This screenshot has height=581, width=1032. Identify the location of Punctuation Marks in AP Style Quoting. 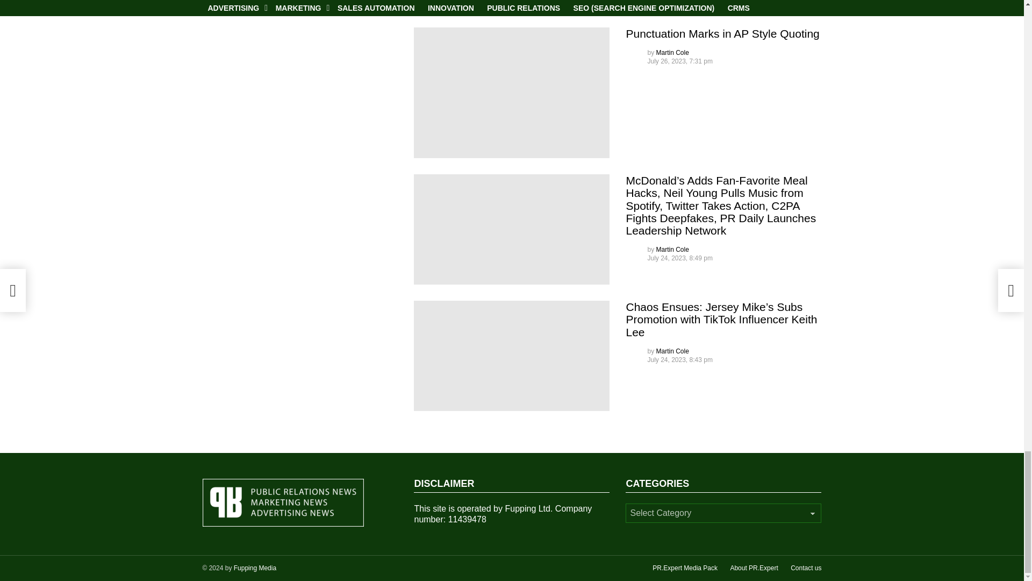
(512, 93).